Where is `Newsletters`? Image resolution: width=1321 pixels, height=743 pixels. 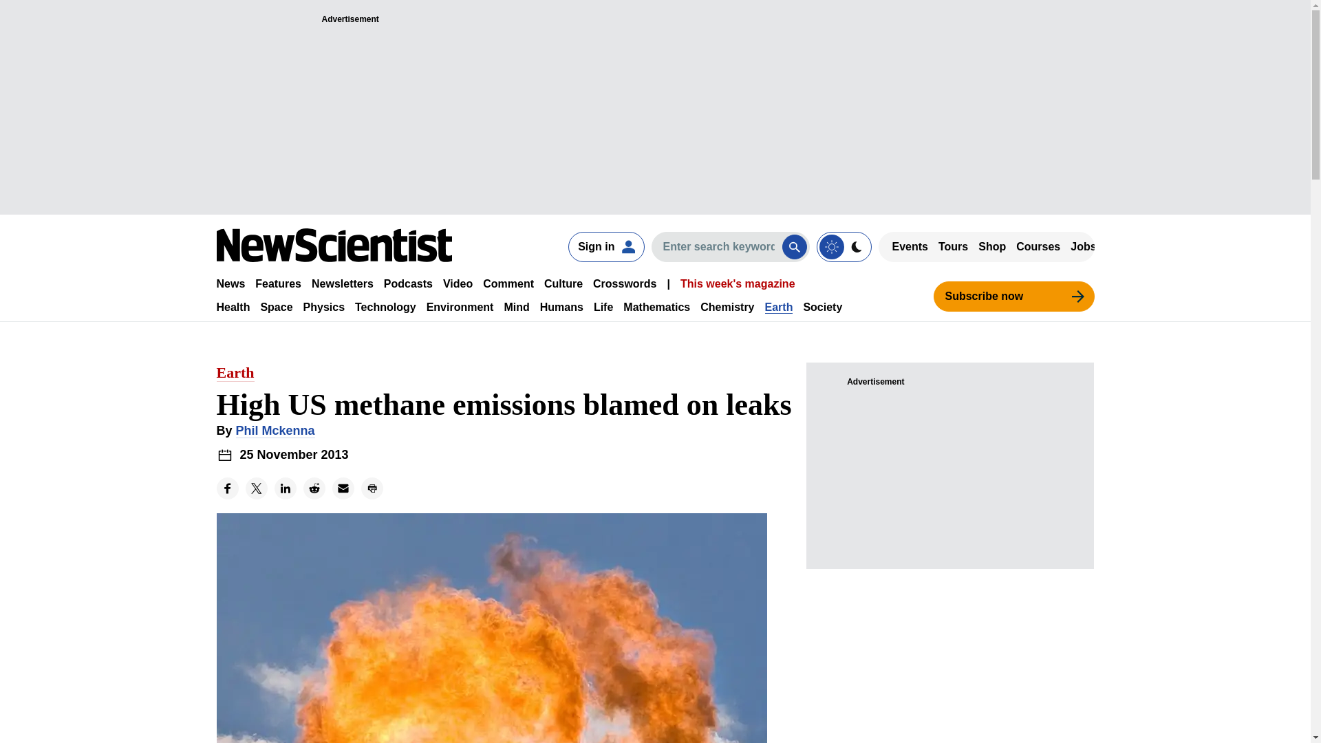 Newsletters is located at coordinates (343, 283).